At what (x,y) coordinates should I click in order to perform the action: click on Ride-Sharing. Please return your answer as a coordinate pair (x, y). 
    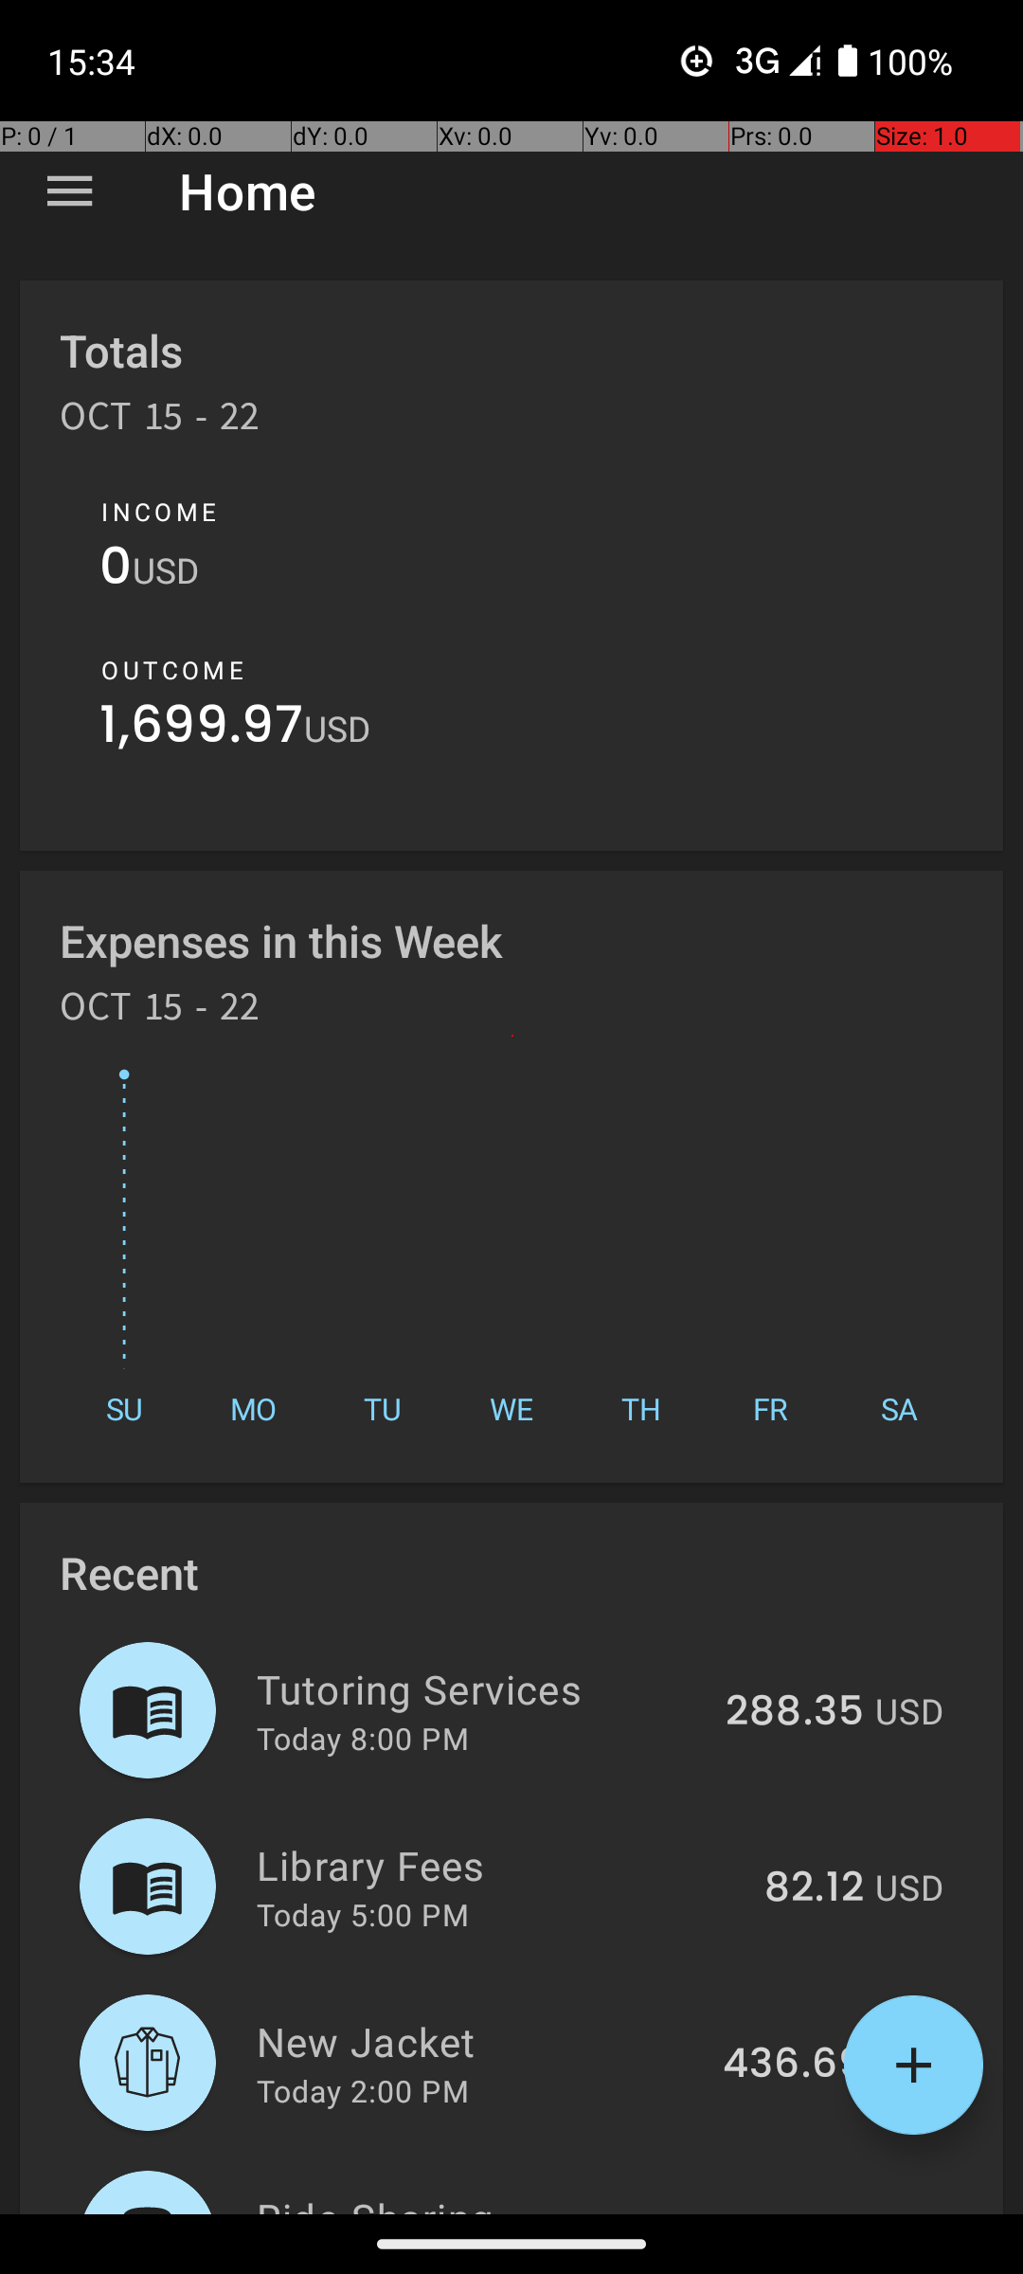
    Looking at the image, I should click on (483, 2202).